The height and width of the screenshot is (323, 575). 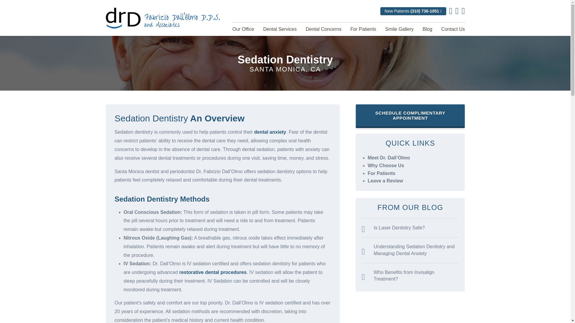 I want to click on Dental Services, so click(x=280, y=29).